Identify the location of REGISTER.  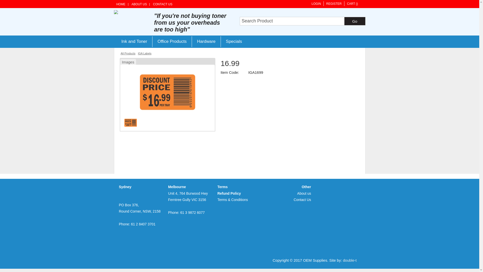
(334, 4).